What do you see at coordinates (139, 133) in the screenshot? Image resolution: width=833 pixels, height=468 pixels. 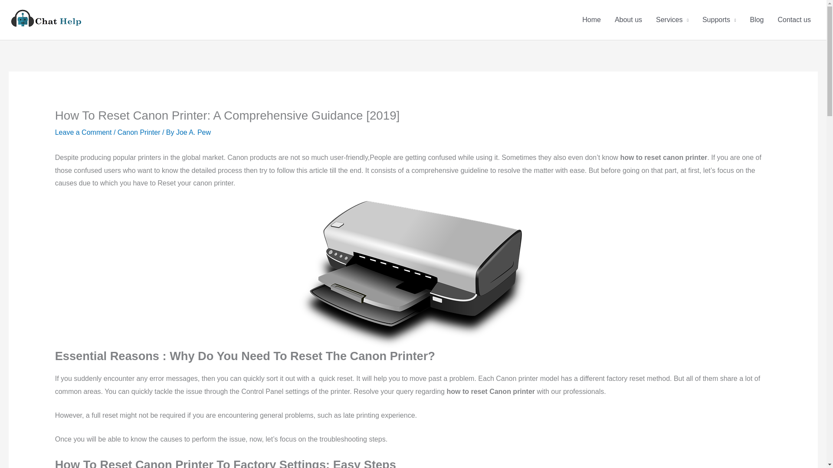 I see `Canon Printer` at bounding box center [139, 133].